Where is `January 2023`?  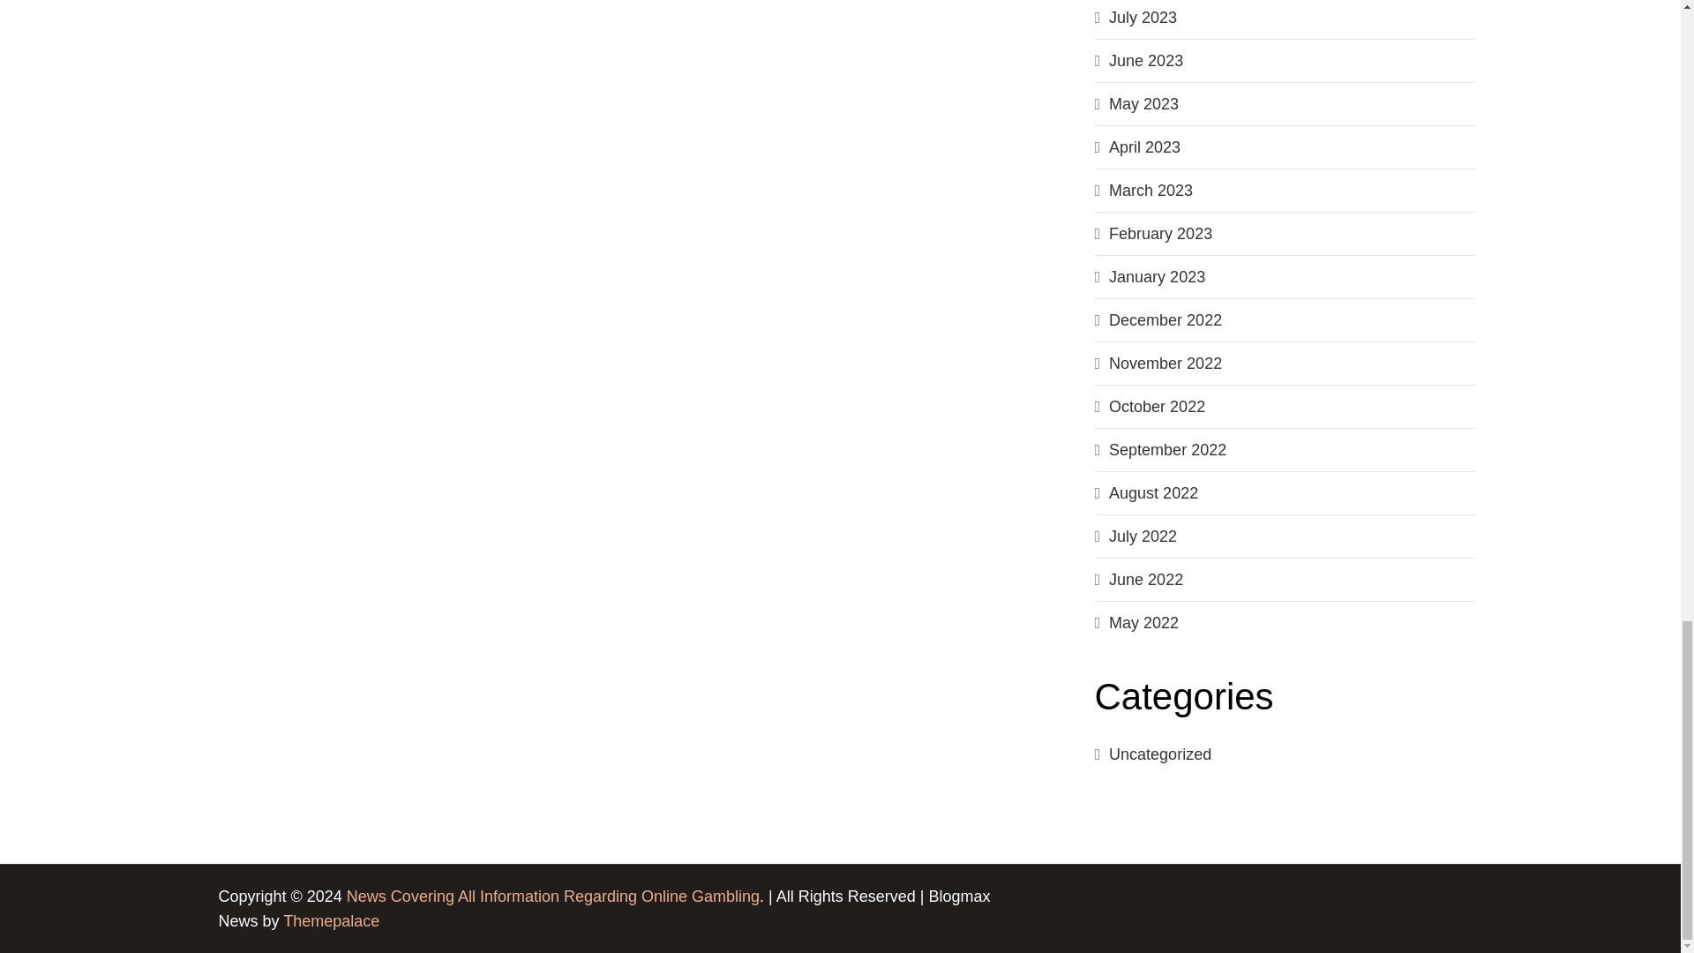 January 2023 is located at coordinates (1157, 277).